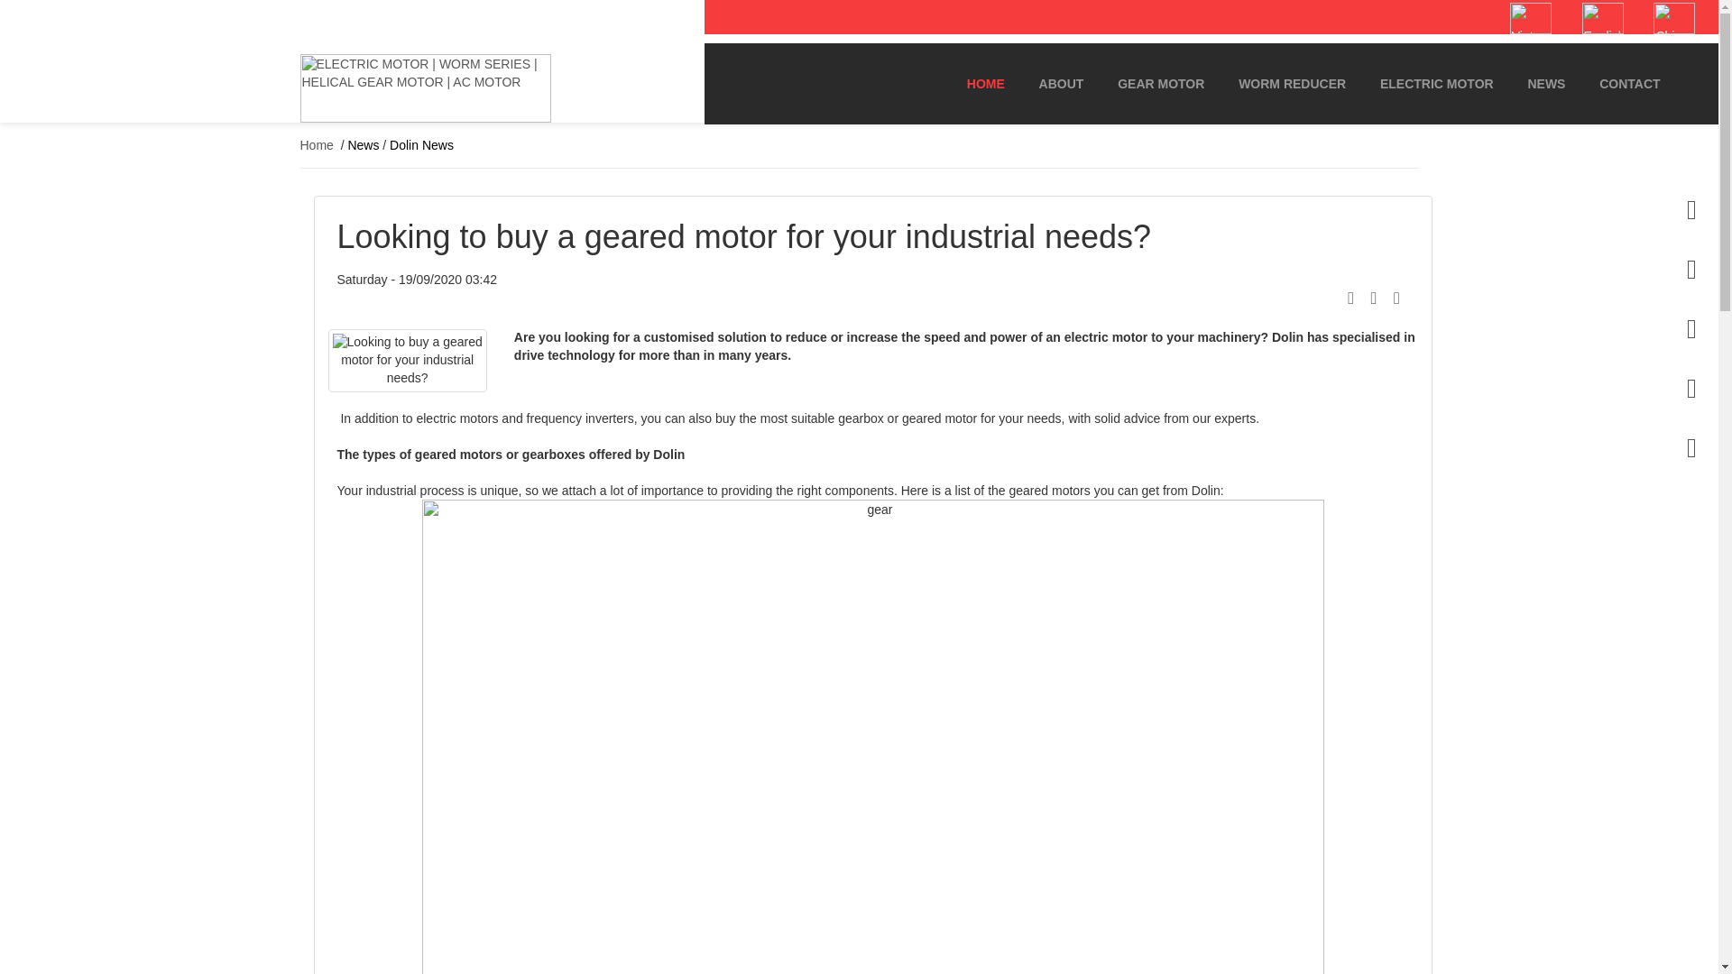  I want to click on News, so click(363, 144).